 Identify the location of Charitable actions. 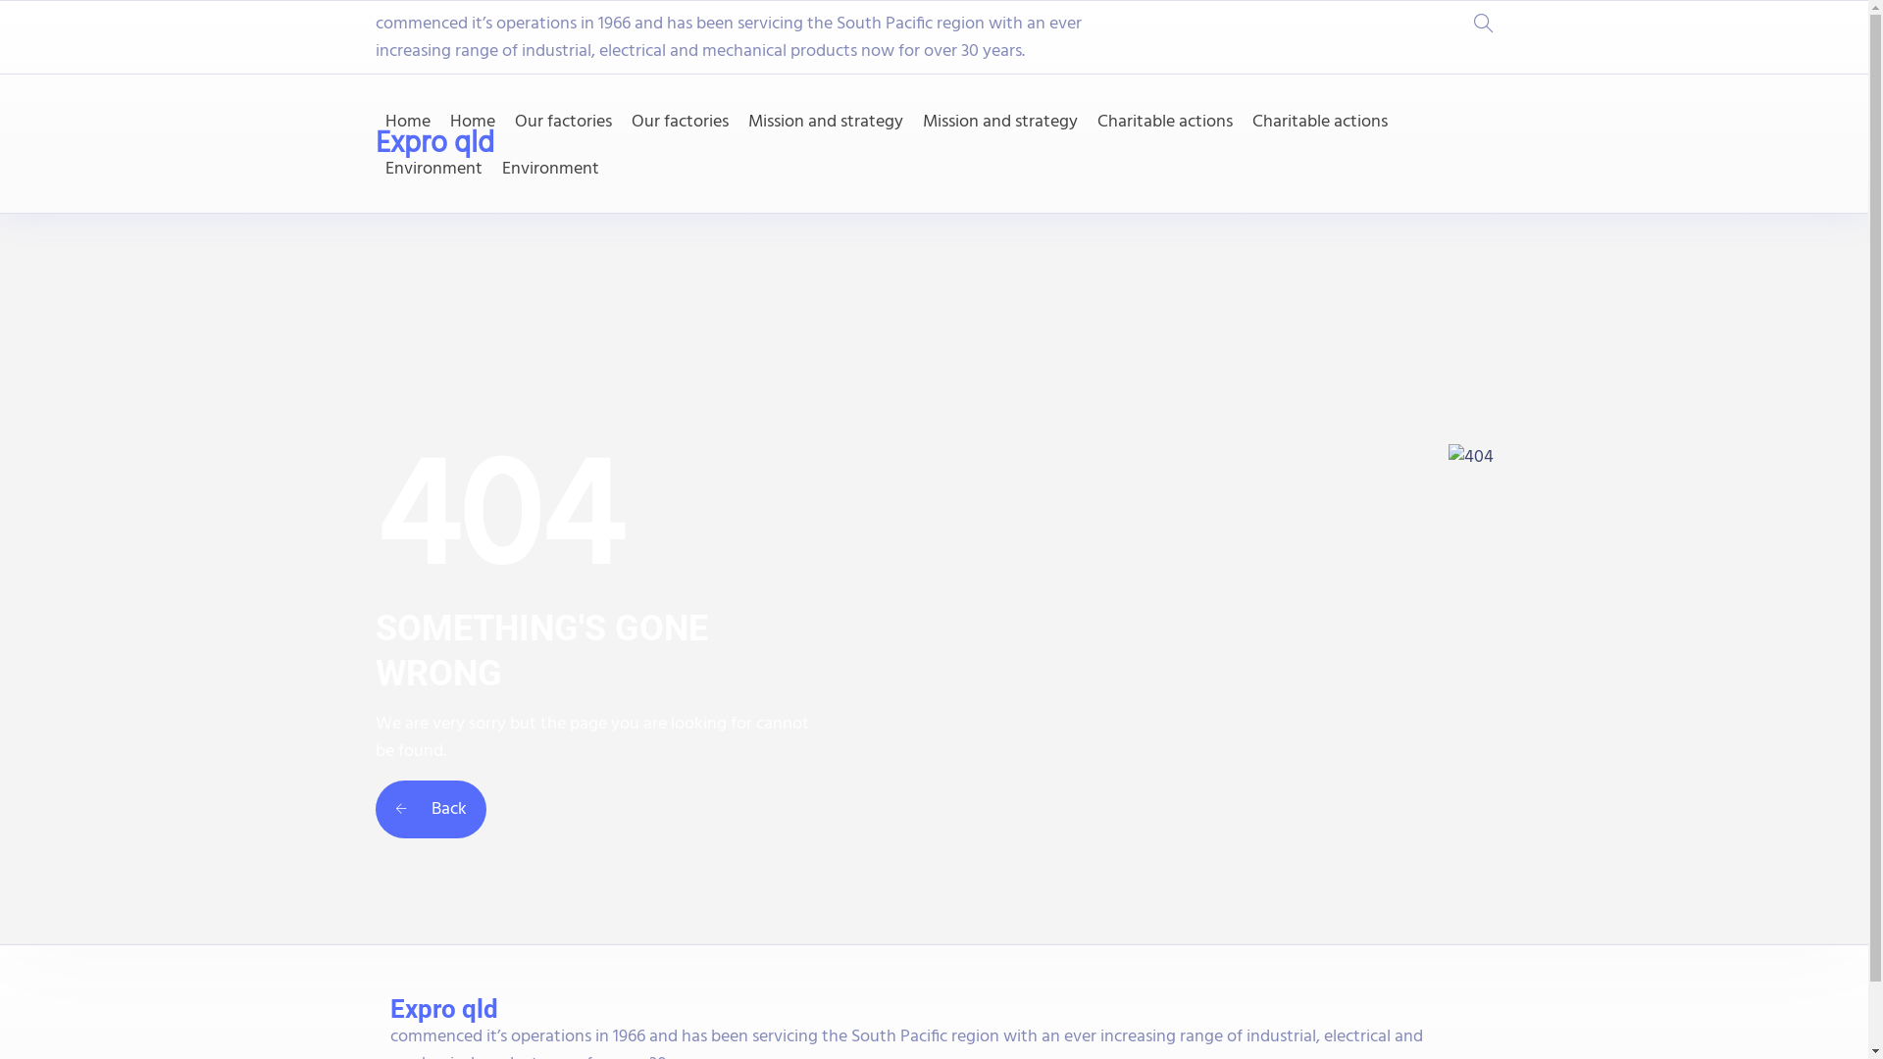
(1319, 123).